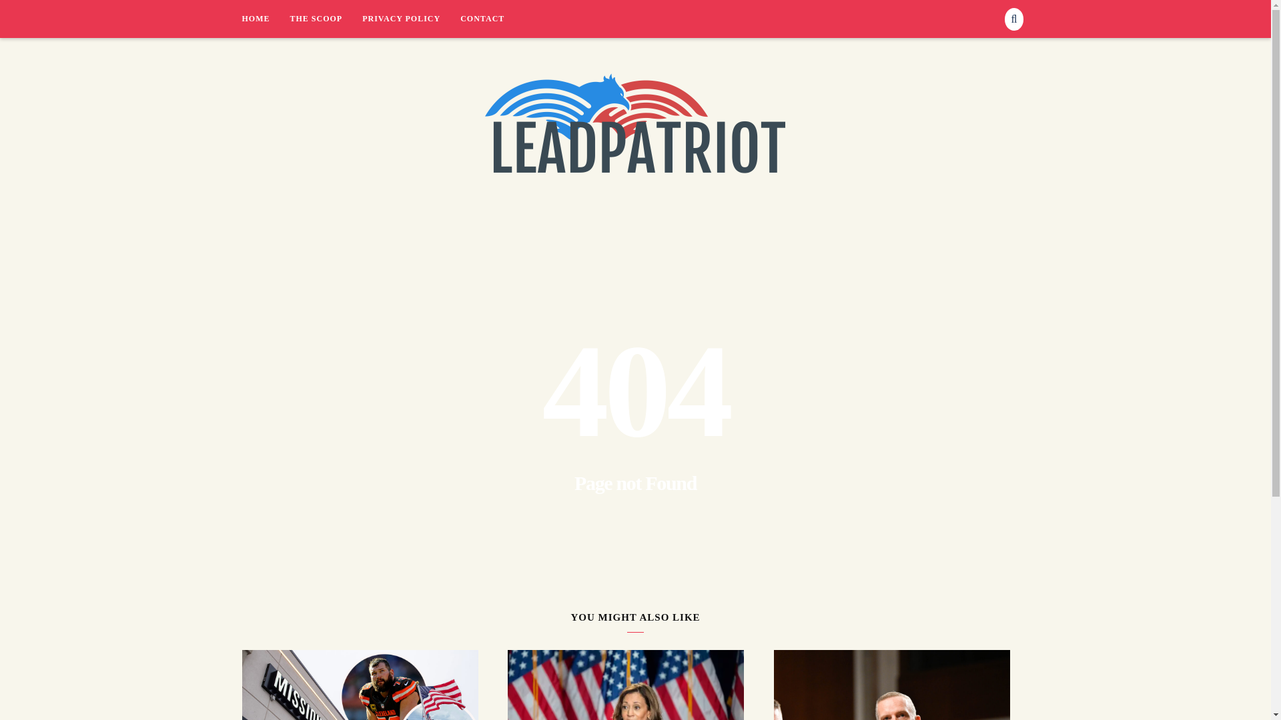 The height and width of the screenshot is (720, 1281). What do you see at coordinates (326, 19) in the screenshot?
I see `THE SCOOP` at bounding box center [326, 19].